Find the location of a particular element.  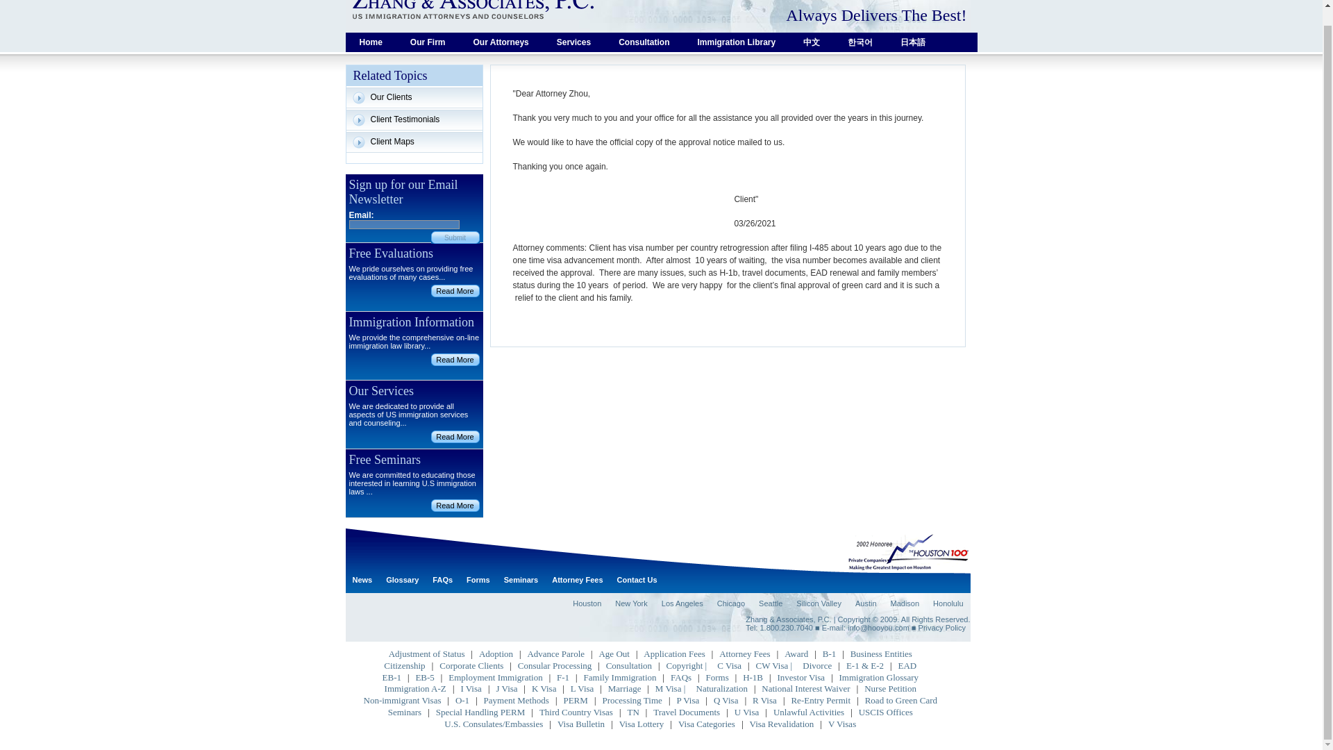

Austin is located at coordinates (865, 603).